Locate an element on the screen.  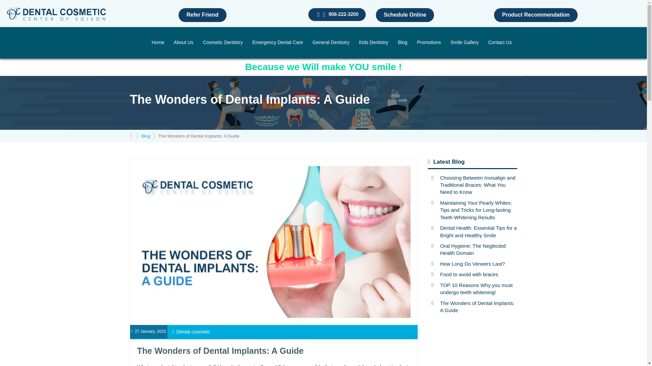
Refer Friend is located at coordinates (202, 15).